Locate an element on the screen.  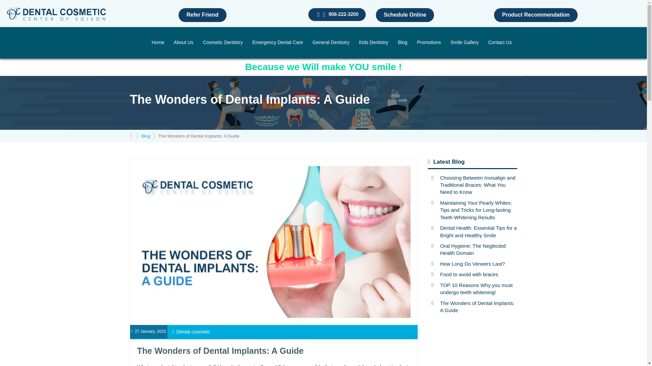
Refer Friend is located at coordinates (202, 15).